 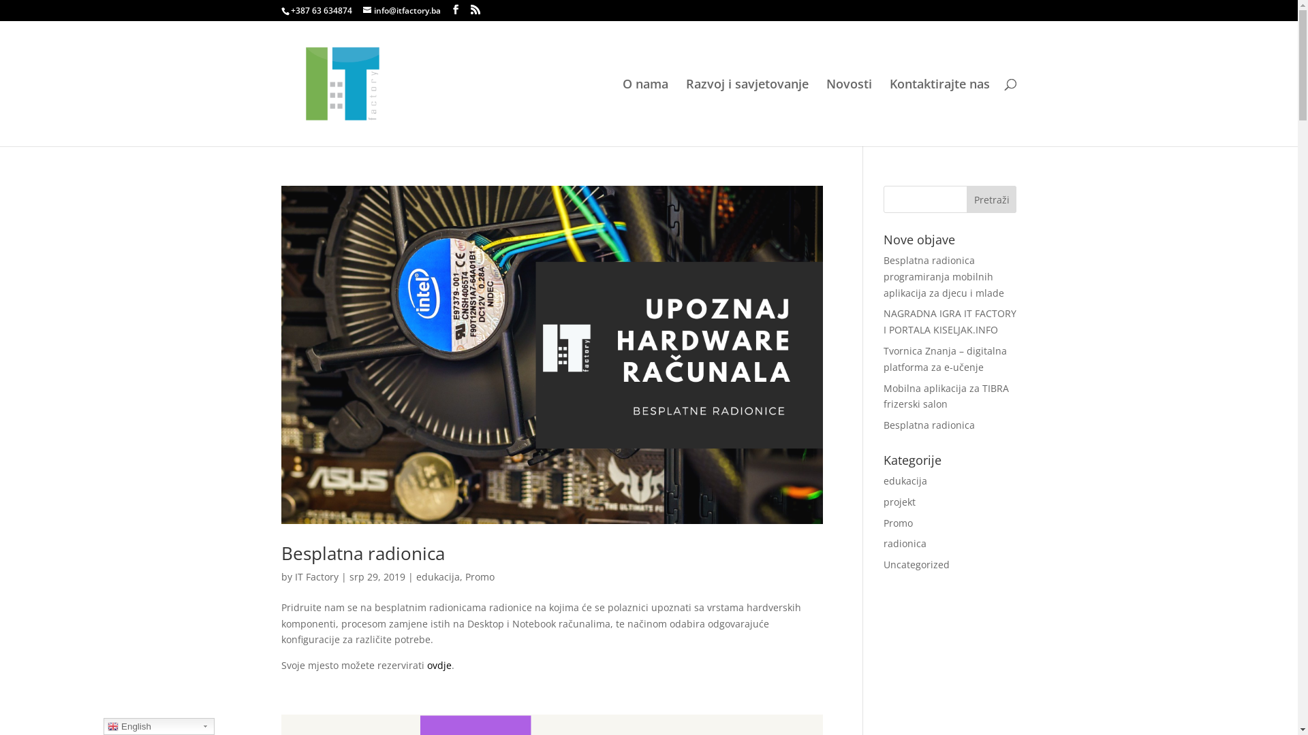 I want to click on Promo, so click(x=898, y=523).